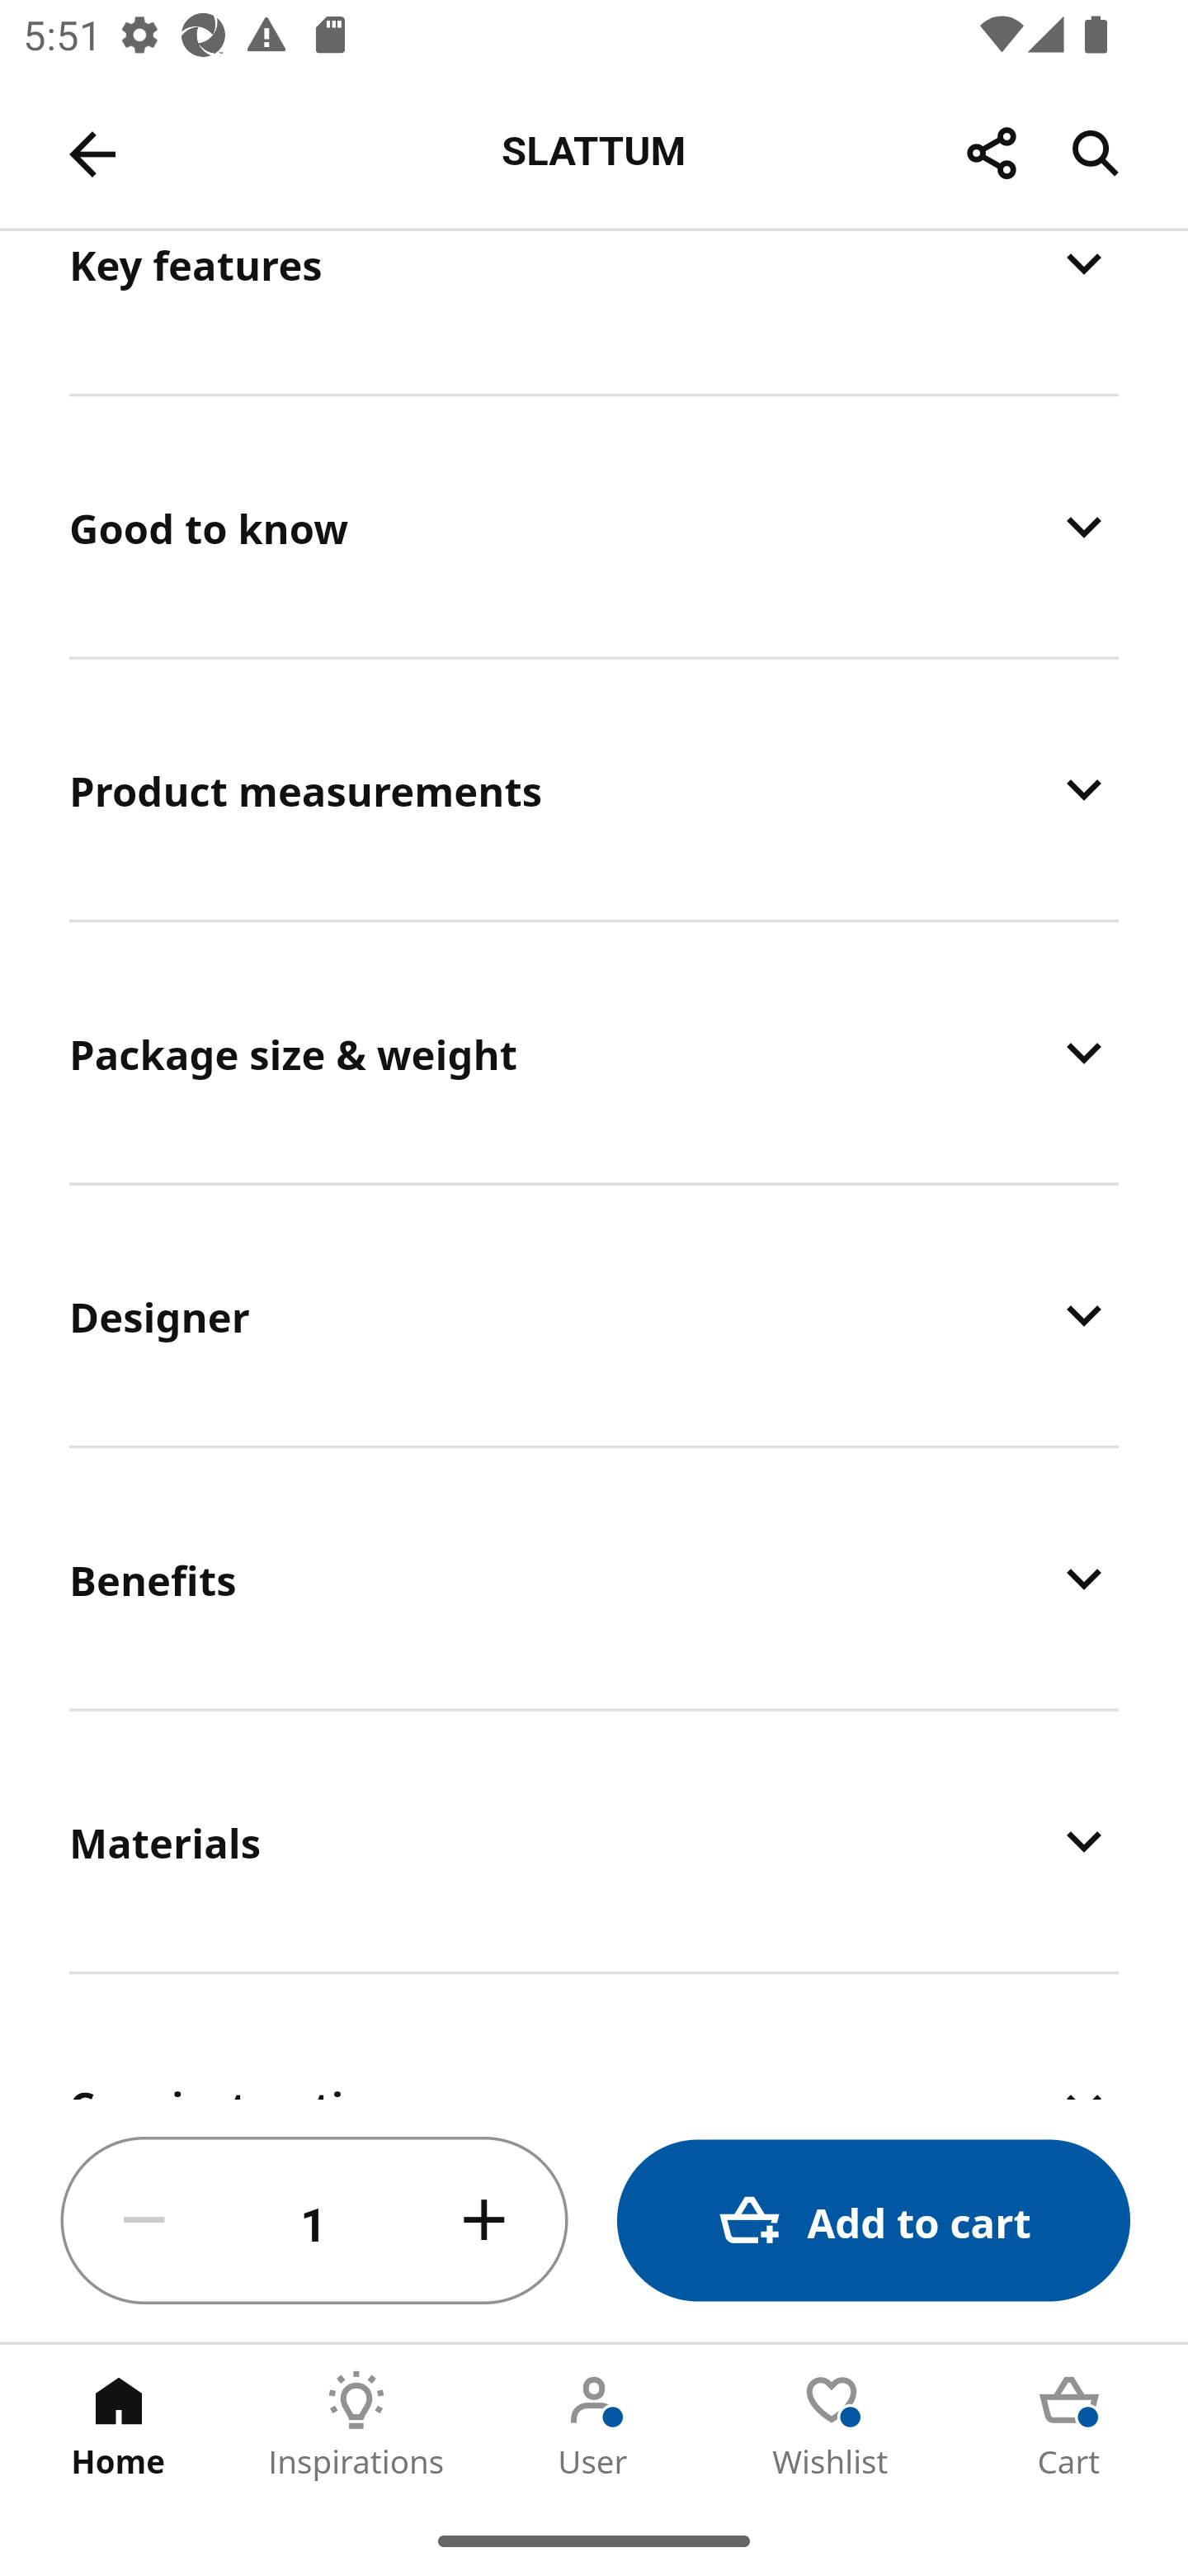  Describe the element at coordinates (594, 1314) in the screenshot. I see `Designer` at that location.